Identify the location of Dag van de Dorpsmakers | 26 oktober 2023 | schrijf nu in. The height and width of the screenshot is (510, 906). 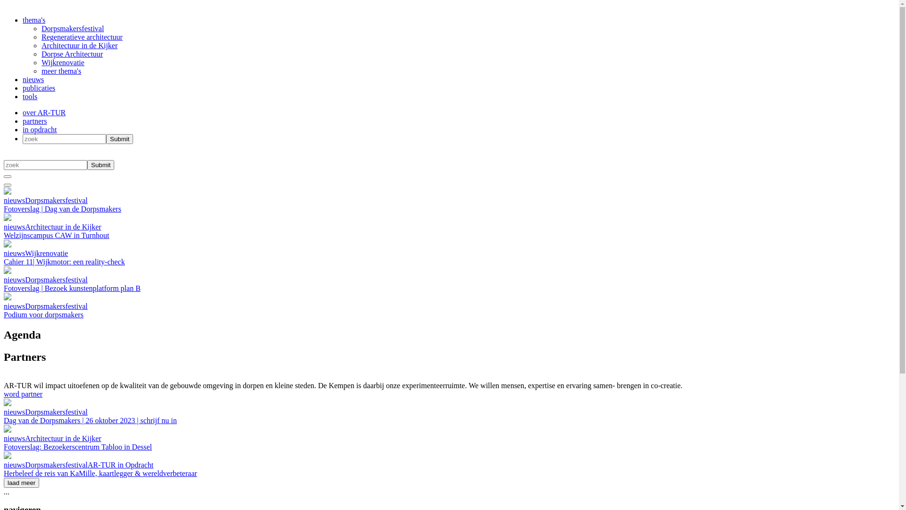
(91, 420).